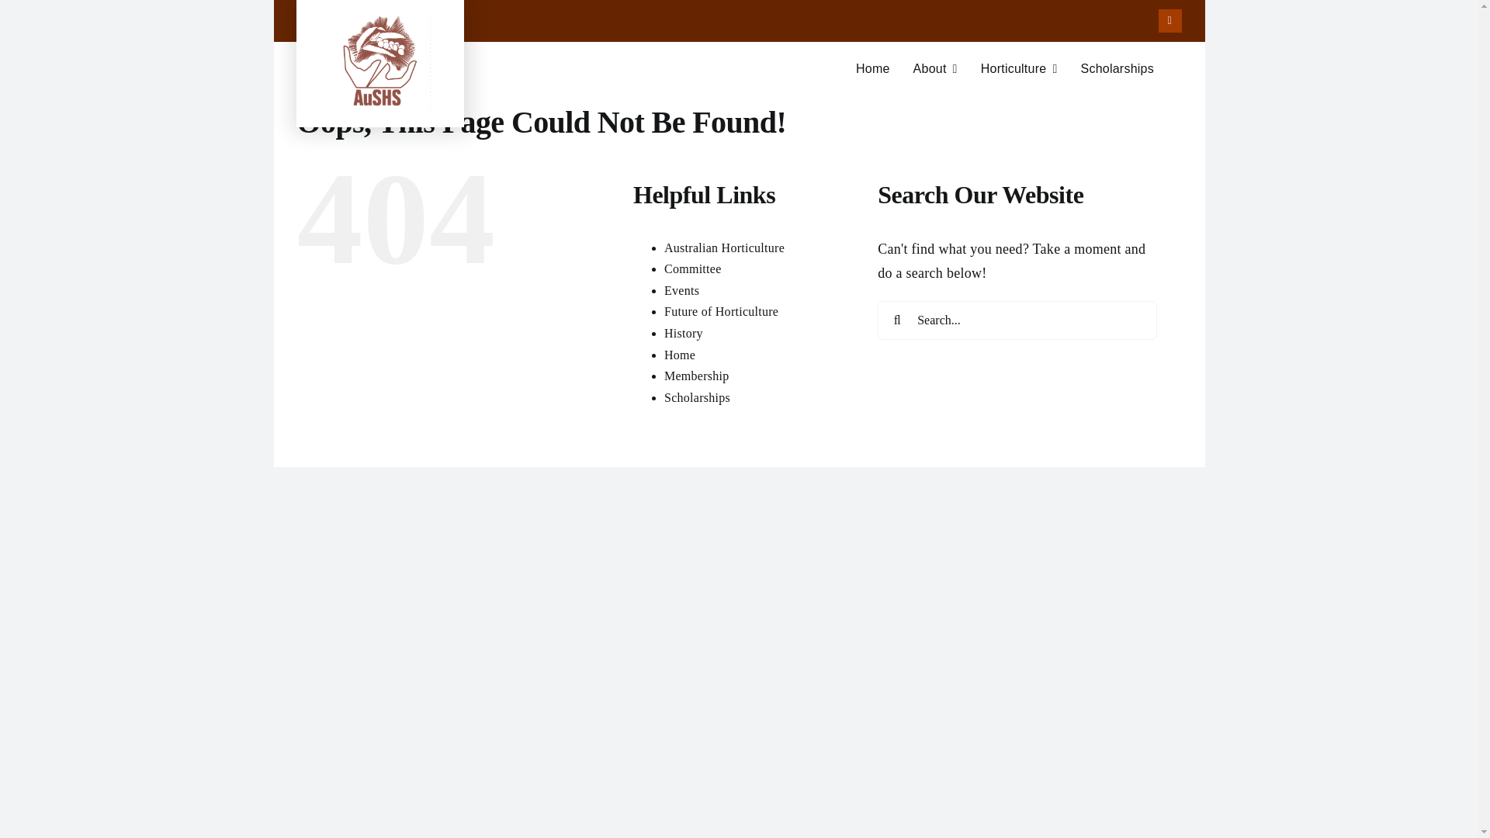  What do you see at coordinates (872, 69) in the screenshot?
I see `Home` at bounding box center [872, 69].